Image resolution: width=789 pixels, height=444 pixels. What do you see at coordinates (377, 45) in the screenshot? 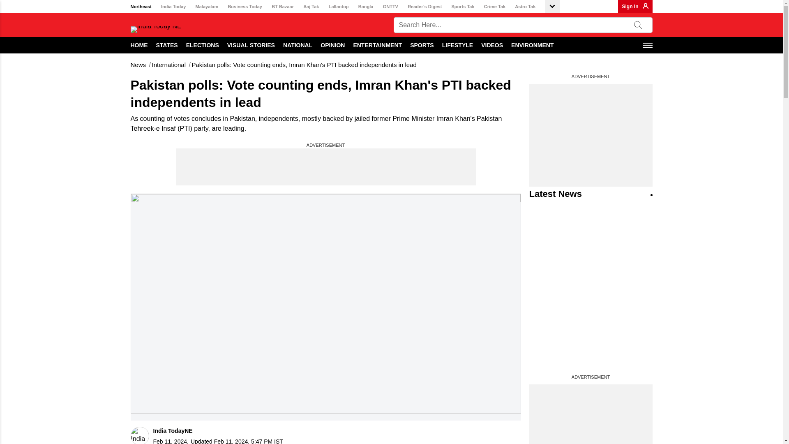
I see `ENTERTAINMENT` at bounding box center [377, 45].